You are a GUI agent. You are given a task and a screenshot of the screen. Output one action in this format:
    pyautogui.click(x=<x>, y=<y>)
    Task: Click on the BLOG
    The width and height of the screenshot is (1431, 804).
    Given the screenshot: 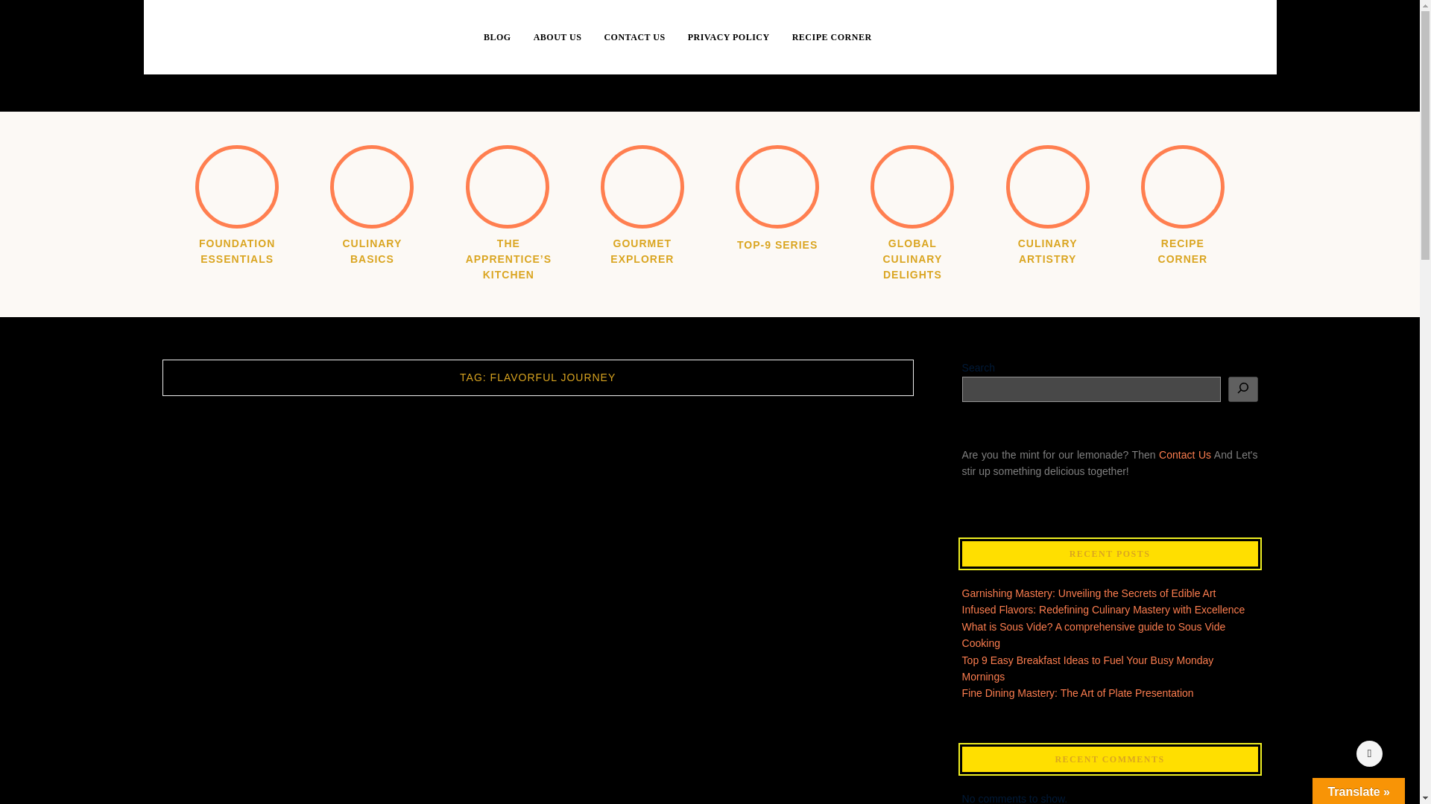 What is the action you would take?
    pyautogui.click(x=508, y=37)
    